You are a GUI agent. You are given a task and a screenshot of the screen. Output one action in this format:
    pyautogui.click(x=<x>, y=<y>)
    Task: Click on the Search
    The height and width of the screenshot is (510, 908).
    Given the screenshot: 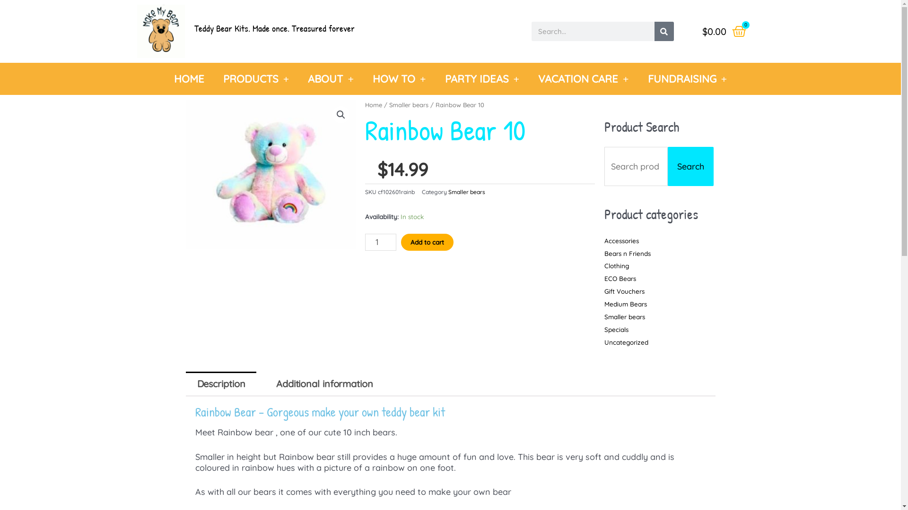 What is the action you would take?
    pyautogui.click(x=664, y=31)
    